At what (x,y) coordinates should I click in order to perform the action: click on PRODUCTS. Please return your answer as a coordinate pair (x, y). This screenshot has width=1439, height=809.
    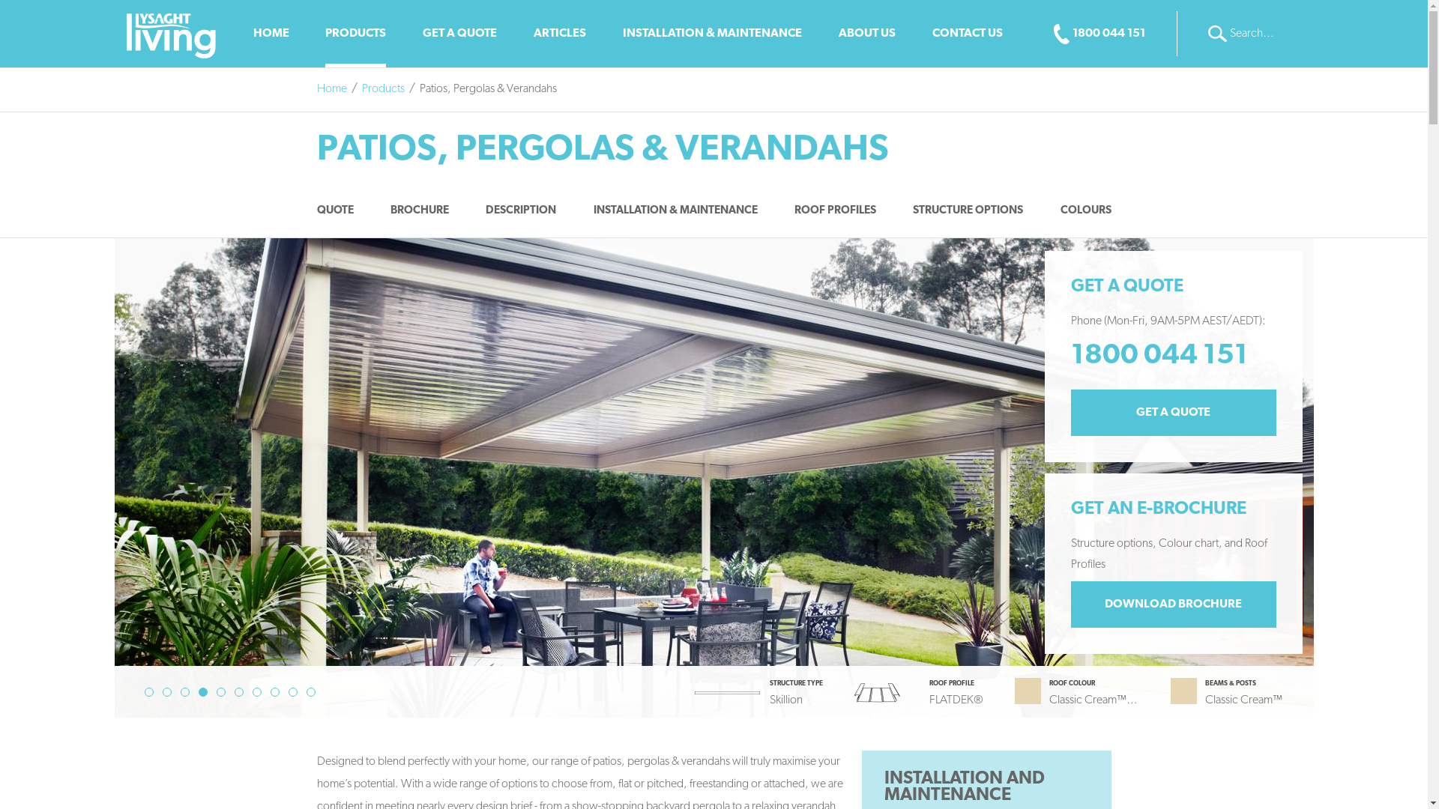
    Looking at the image, I should click on (355, 34).